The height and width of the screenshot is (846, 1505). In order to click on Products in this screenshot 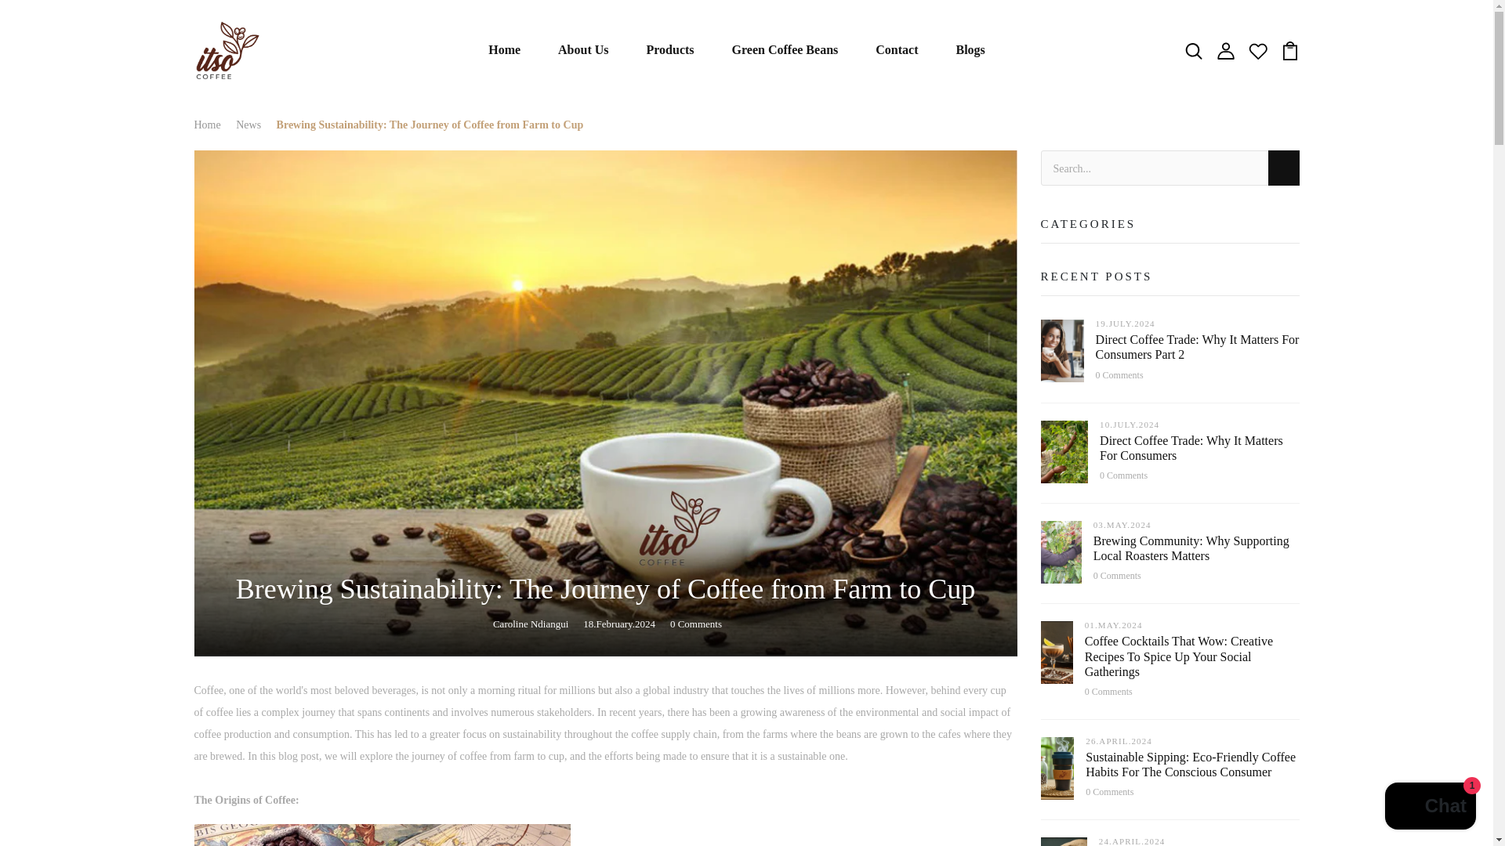, I will do `click(671, 50)`.